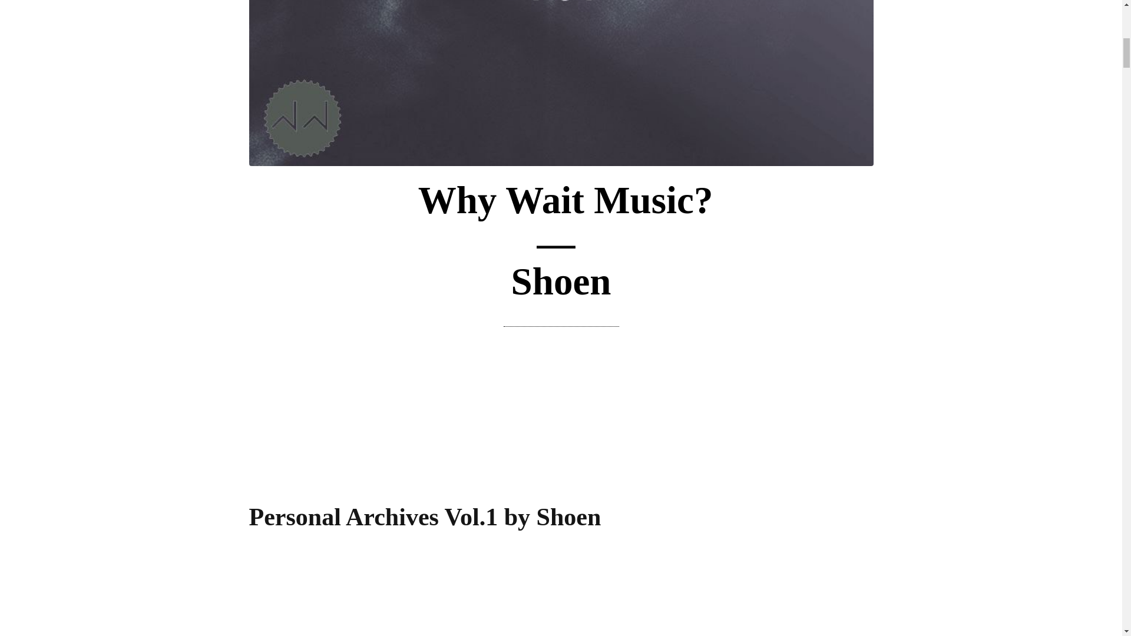  I want to click on Personal Archives Vol.1 by Shoen, so click(424, 516).